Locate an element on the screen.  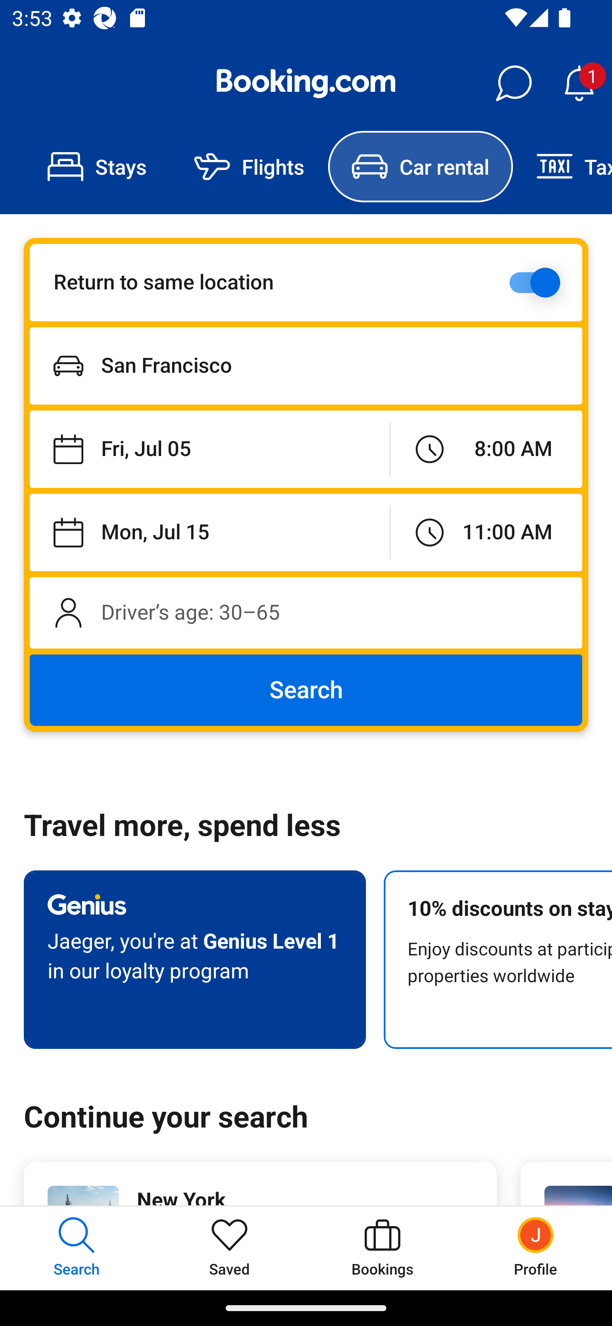
Enter the driver's age is located at coordinates (306, 612).